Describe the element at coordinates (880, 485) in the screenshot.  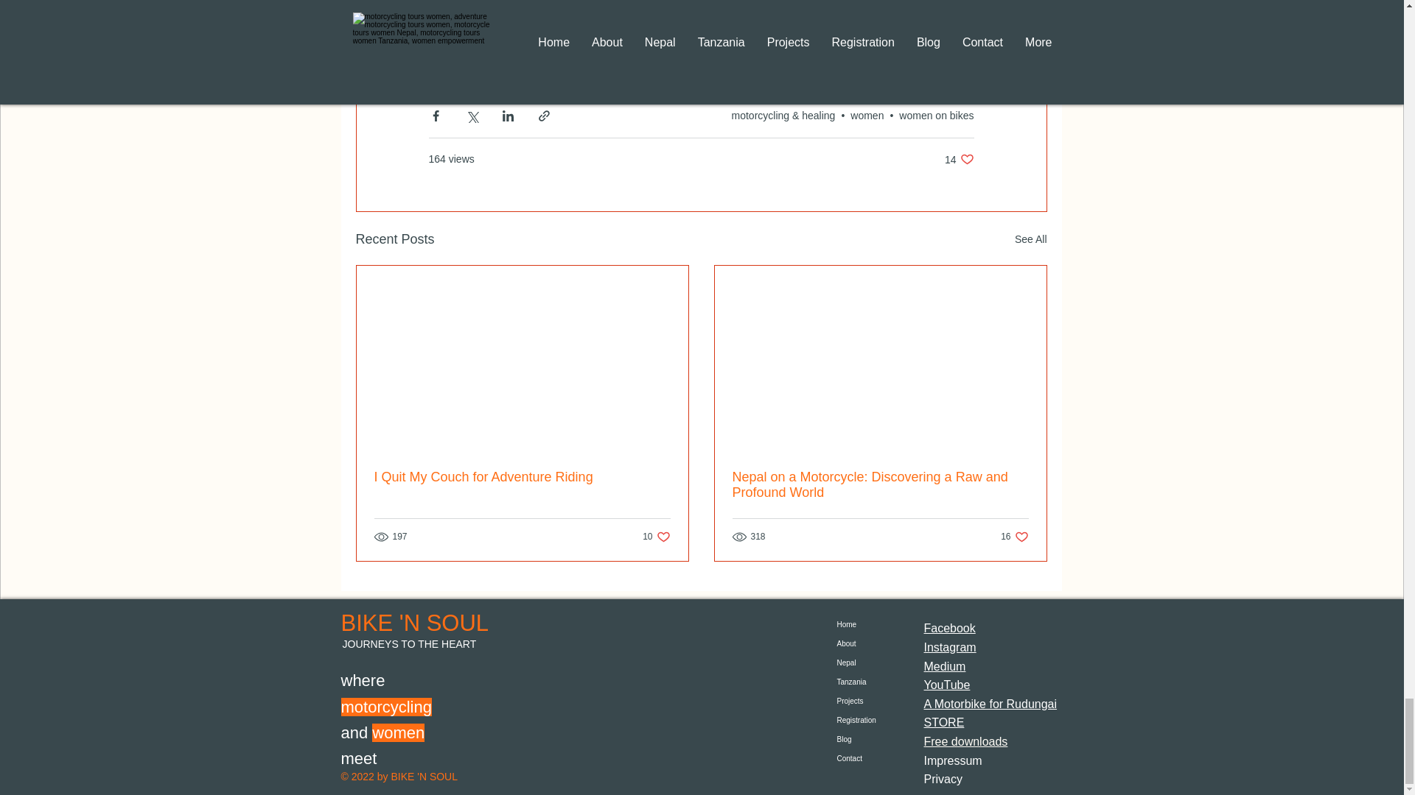
I see `women on bikes` at that location.